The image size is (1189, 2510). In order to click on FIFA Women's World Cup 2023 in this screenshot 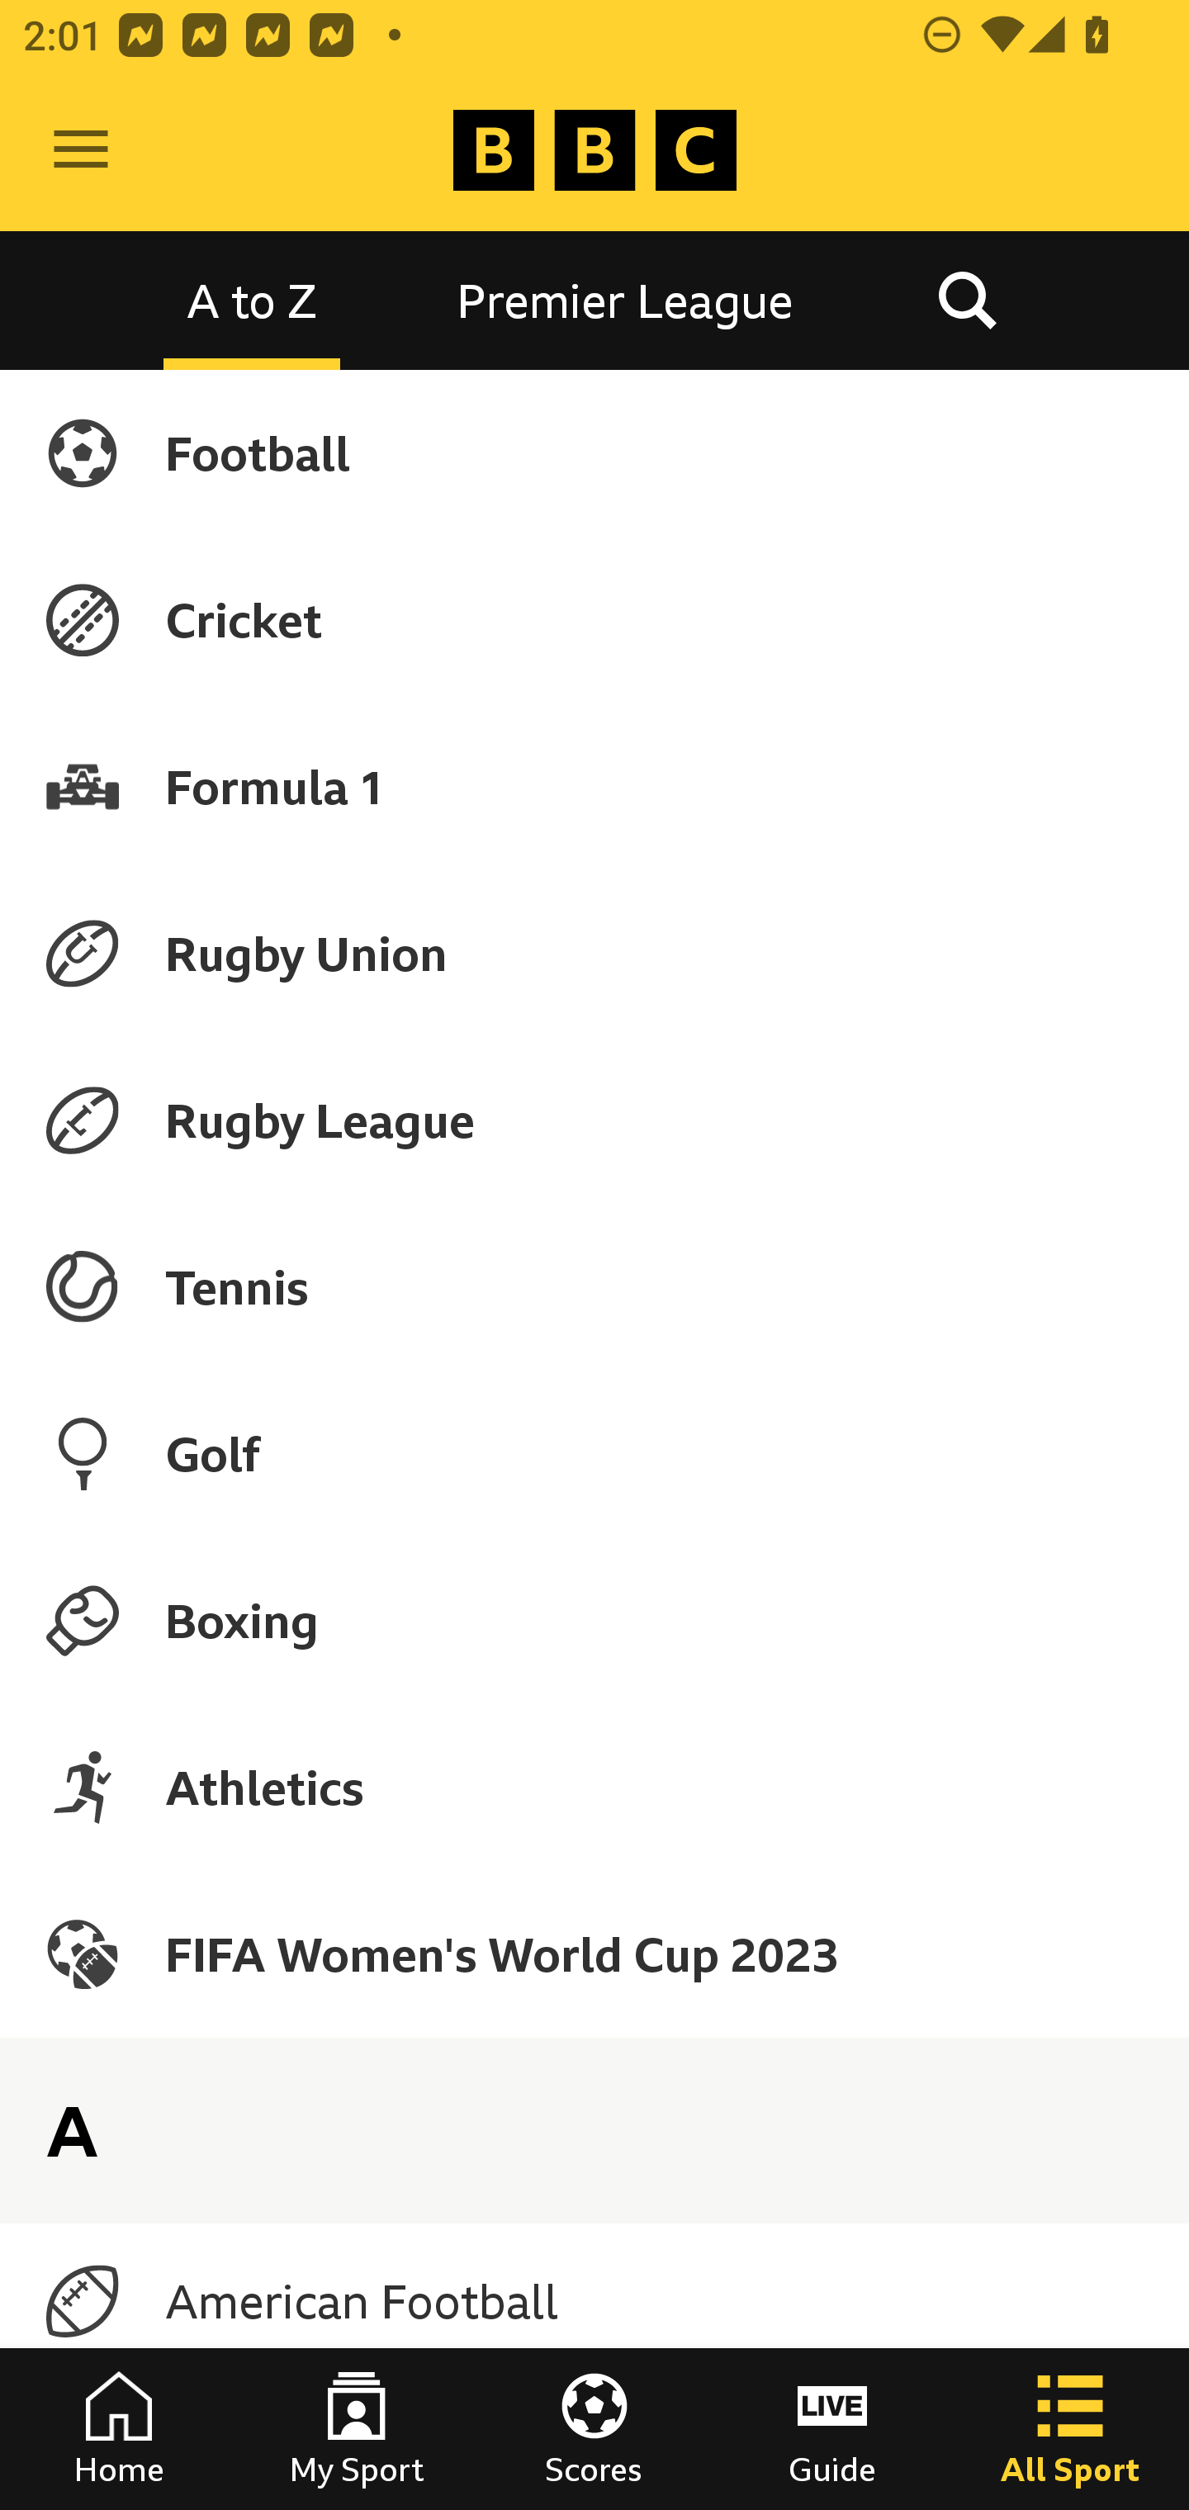, I will do `click(594, 1954)`.